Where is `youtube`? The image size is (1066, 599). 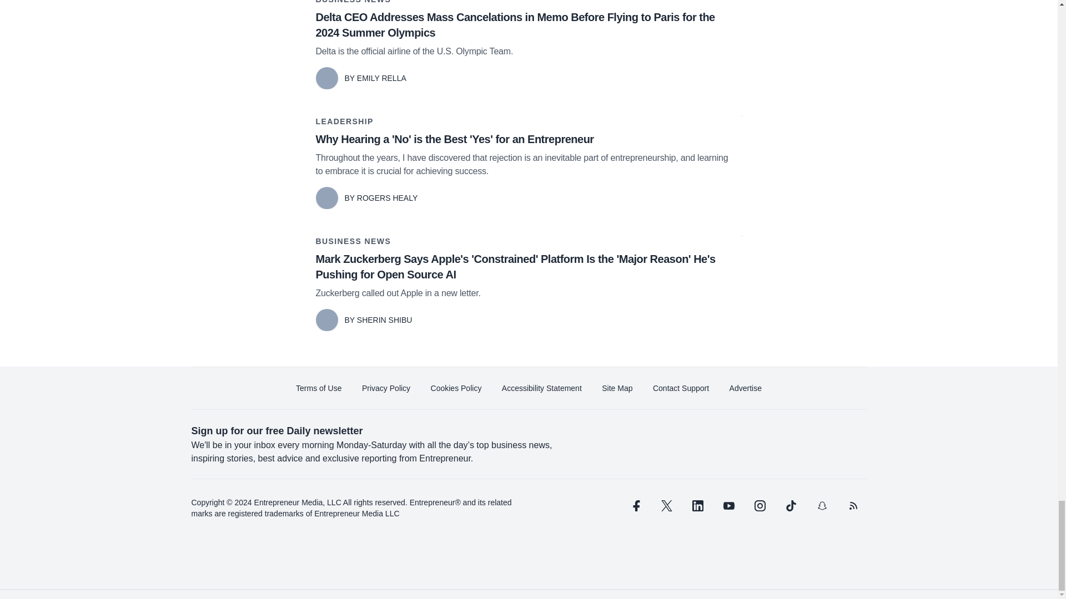
youtube is located at coordinates (728, 506).